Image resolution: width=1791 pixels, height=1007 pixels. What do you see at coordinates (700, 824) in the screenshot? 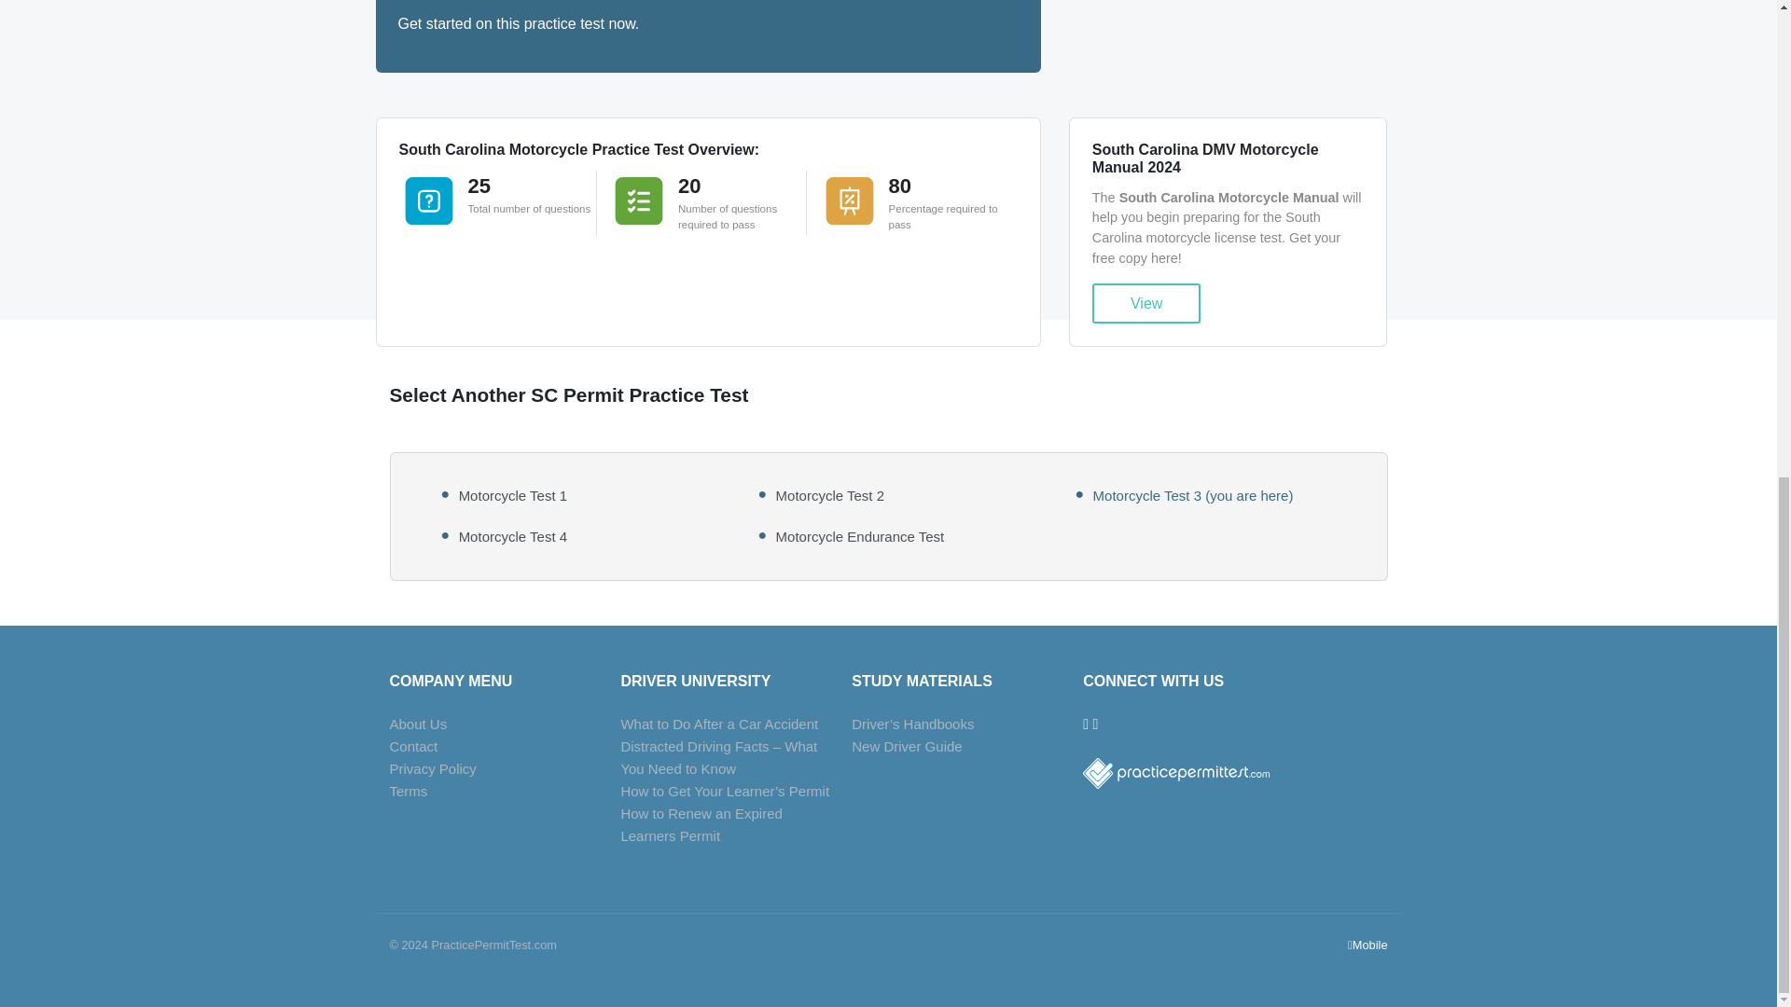
I see `How to Renew an Expired Learners Permit` at bounding box center [700, 824].